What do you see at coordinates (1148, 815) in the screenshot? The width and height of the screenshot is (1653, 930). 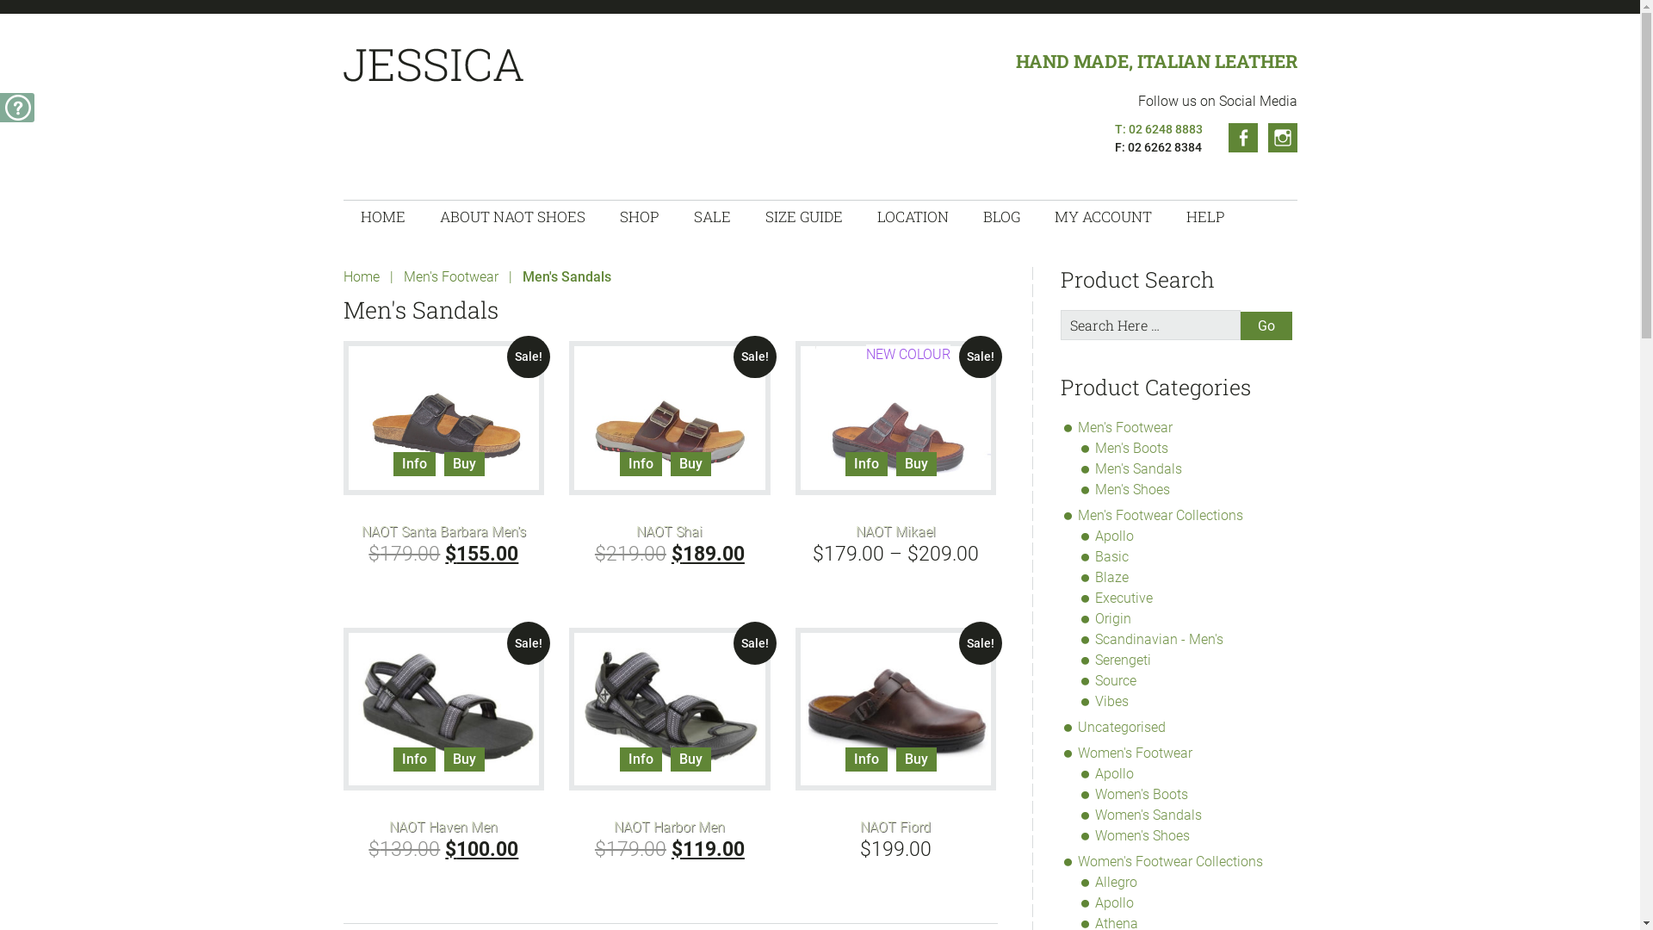 I see `Women's Sandals` at bounding box center [1148, 815].